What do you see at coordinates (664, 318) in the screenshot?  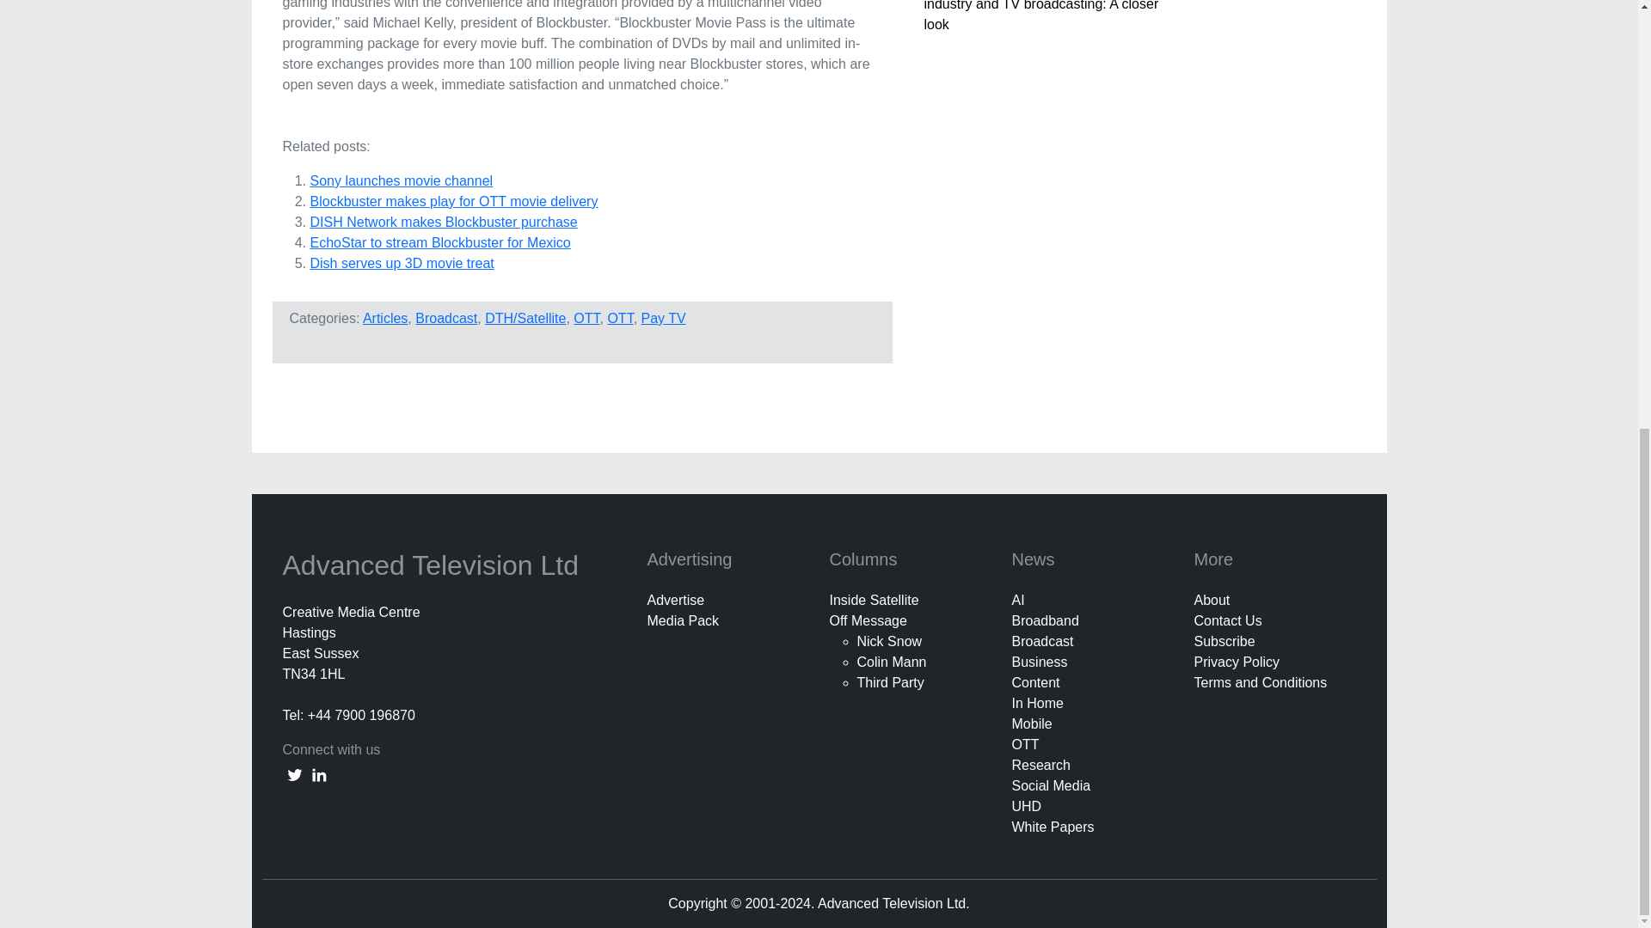 I see `Pay TV` at bounding box center [664, 318].